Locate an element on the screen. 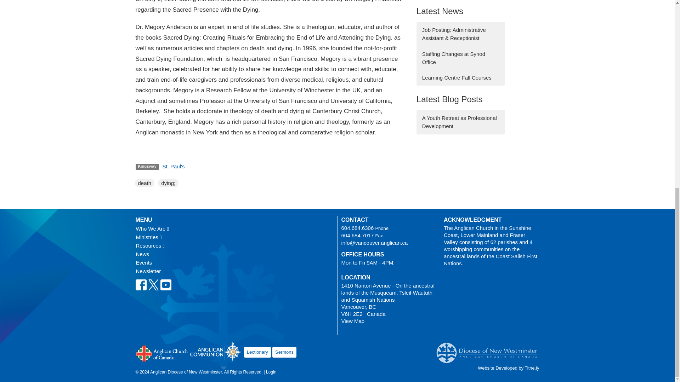 Image resolution: width=680 pixels, height=382 pixels. Youtube Icon is located at coordinates (165, 284).